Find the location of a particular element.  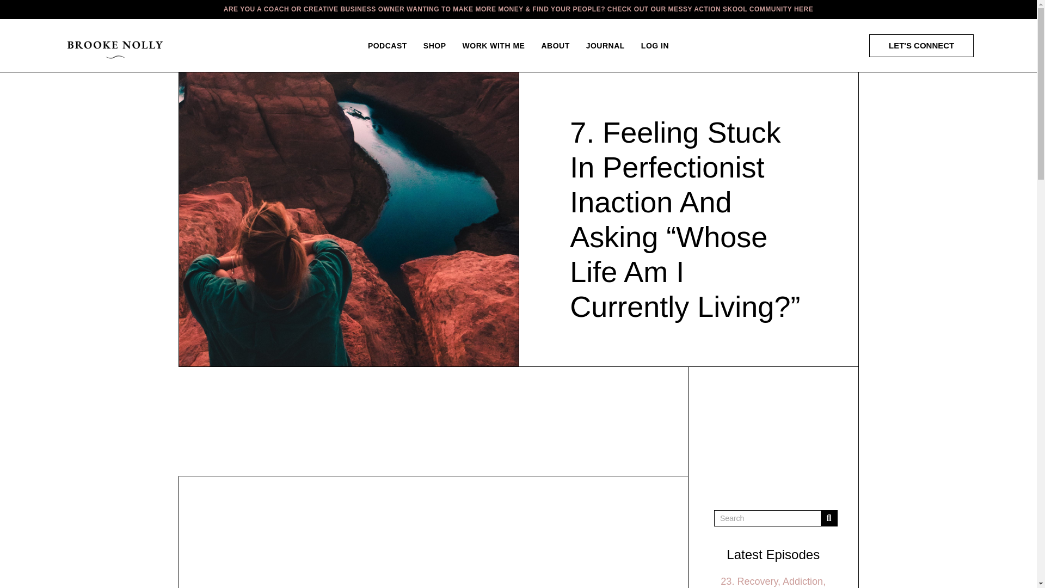

LOG IN is located at coordinates (655, 45).